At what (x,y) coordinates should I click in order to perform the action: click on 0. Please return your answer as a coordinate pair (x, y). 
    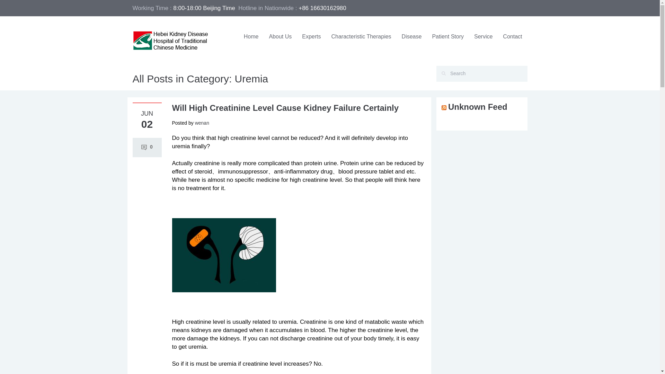
    Looking at the image, I should click on (147, 147).